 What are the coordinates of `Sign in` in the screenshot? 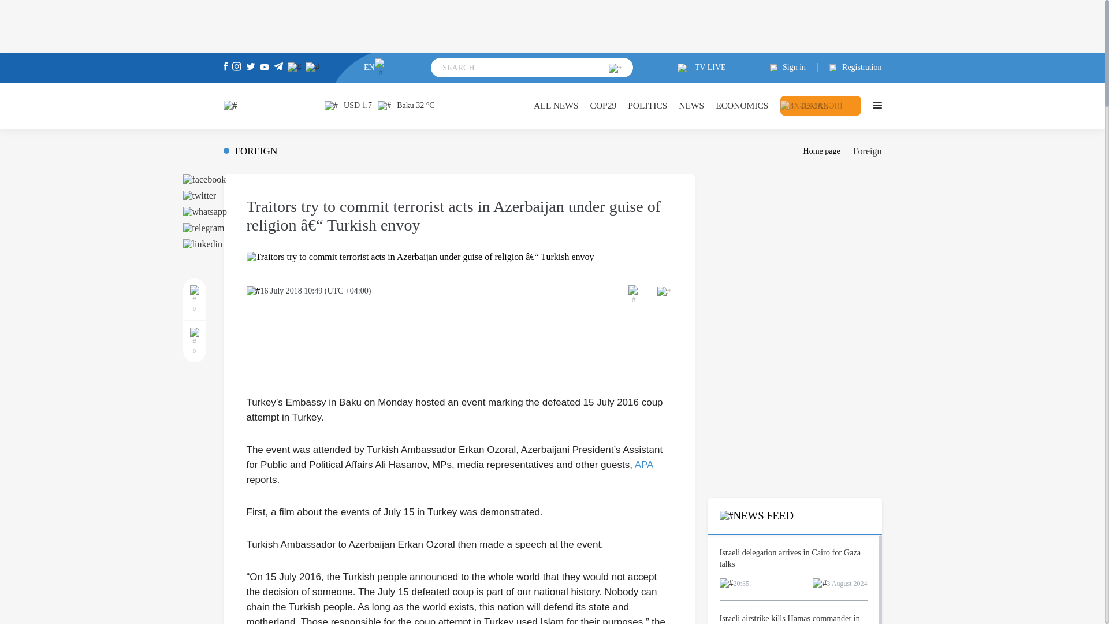 It's located at (794, 68).